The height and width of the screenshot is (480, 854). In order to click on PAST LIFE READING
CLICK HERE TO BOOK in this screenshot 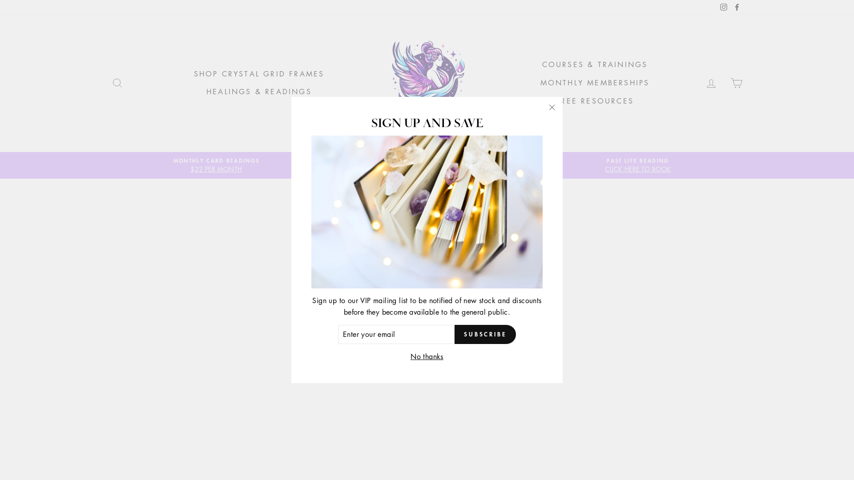, I will do `click(638, 165)`.